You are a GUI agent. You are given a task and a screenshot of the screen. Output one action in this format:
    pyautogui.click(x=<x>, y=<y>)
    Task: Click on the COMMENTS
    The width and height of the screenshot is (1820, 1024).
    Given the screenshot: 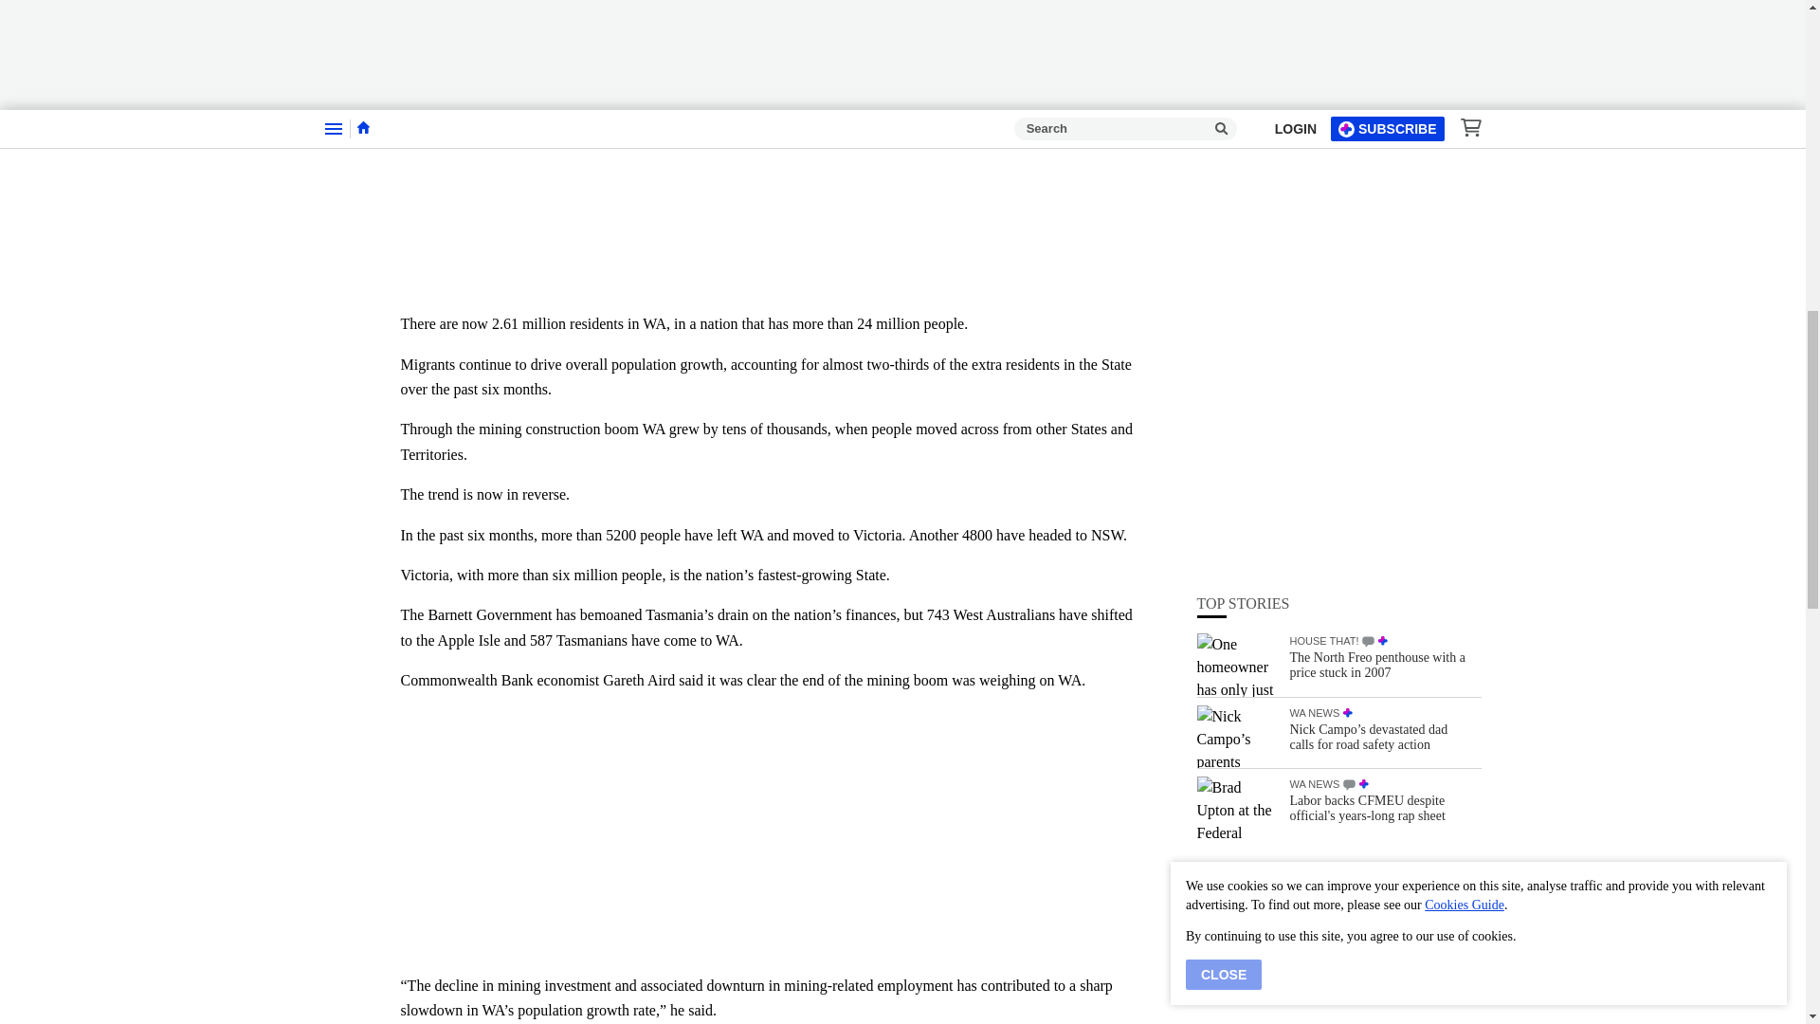 What is the action you would take?
    pyautogui.click(x=1349, y=283)
    